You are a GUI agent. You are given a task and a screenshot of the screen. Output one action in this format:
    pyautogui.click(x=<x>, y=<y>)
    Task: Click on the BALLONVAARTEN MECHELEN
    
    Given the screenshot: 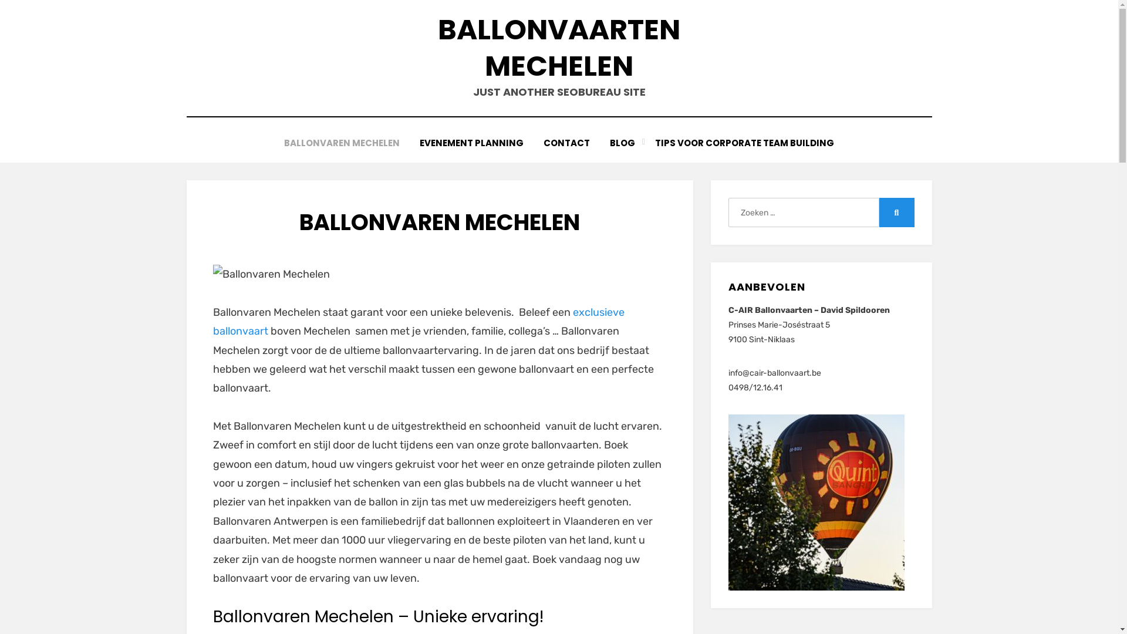 What is the action you would take?
    pyautogui.click(x=559, y=48)
    